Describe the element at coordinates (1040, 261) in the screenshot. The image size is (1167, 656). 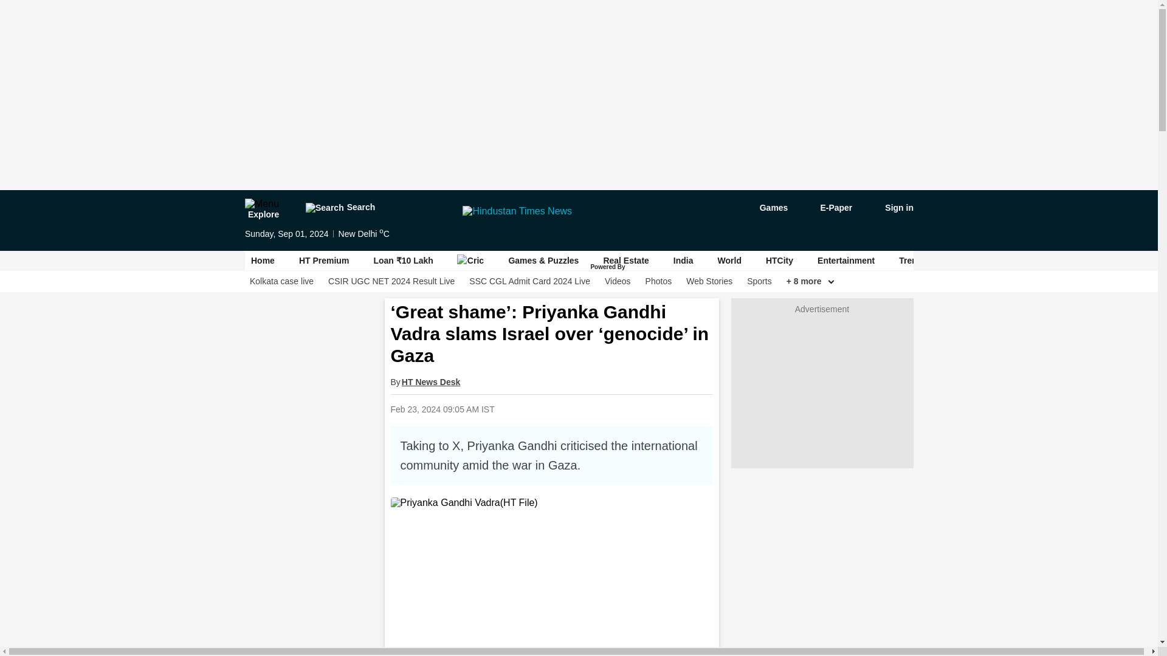
I see `Lifestyle` at that location.